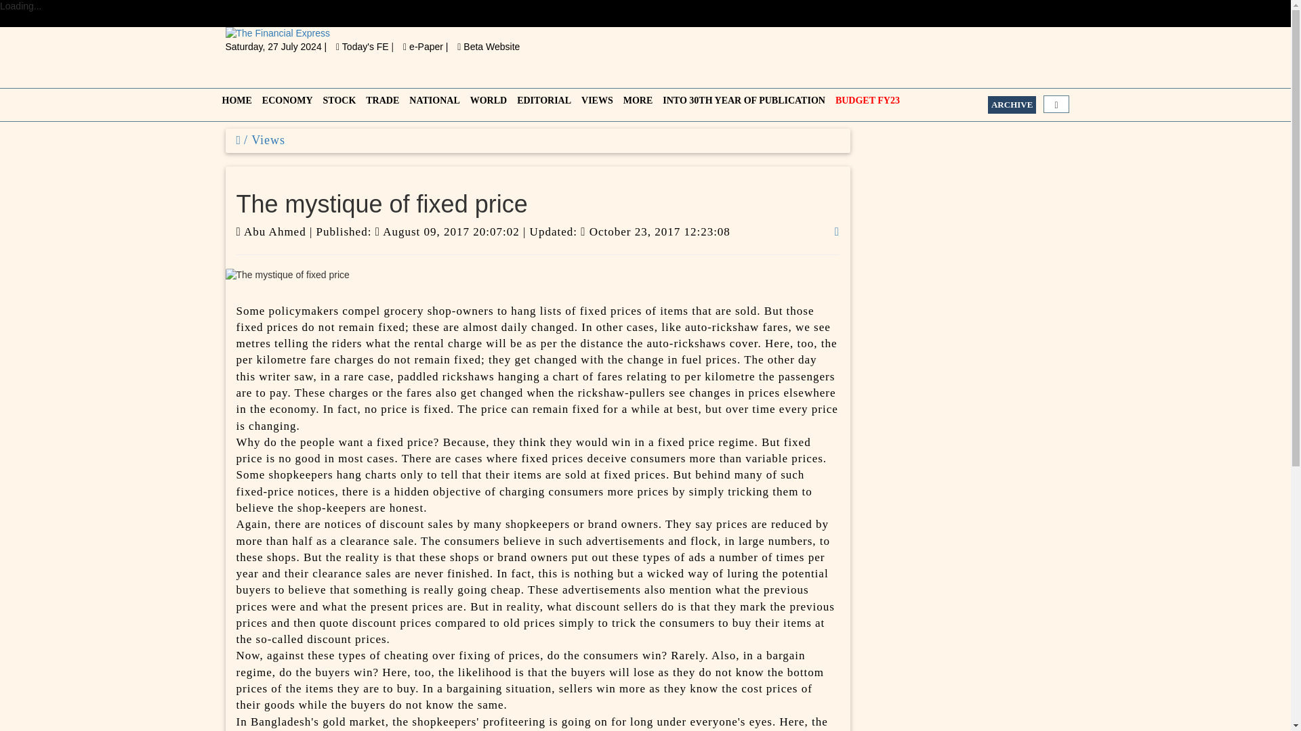 The height and width of the screenshot is (731, 1301). What do you see at coordinates (637, 104) in the screenshot?
I see `MORE` at bounding box center [637, 104].